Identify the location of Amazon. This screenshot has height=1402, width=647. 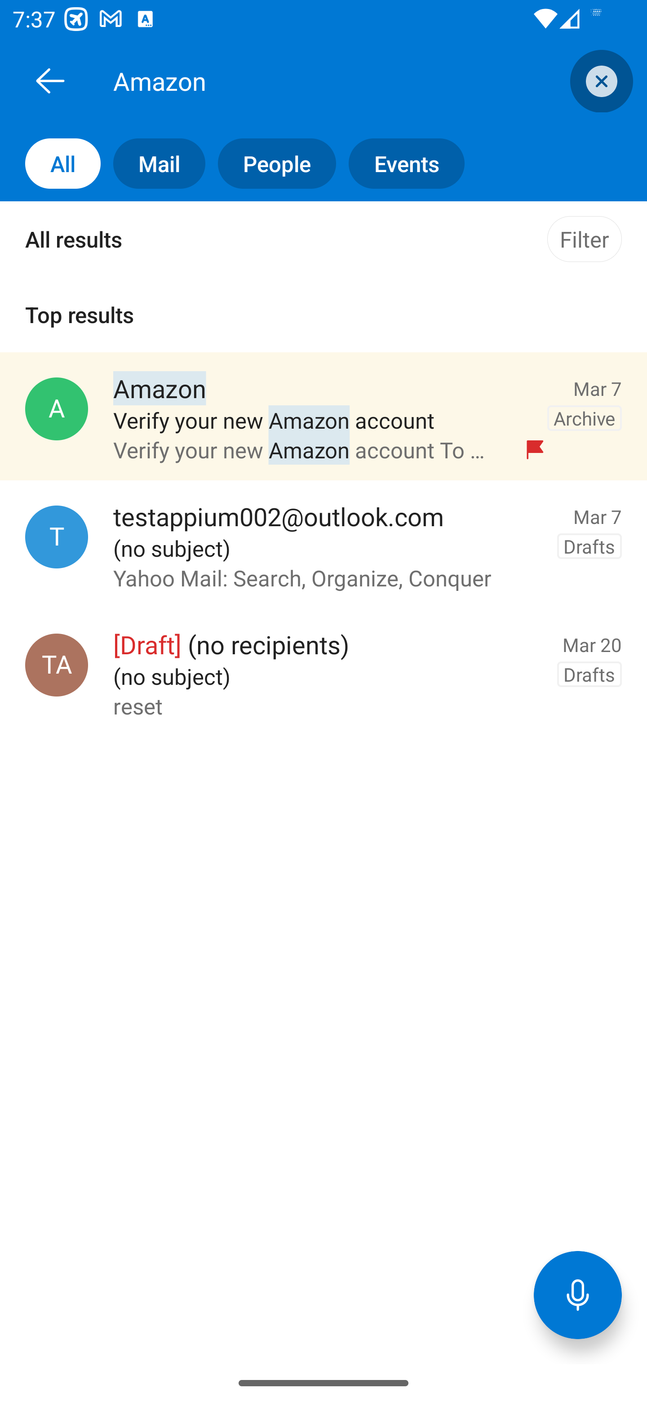
(343, 80).